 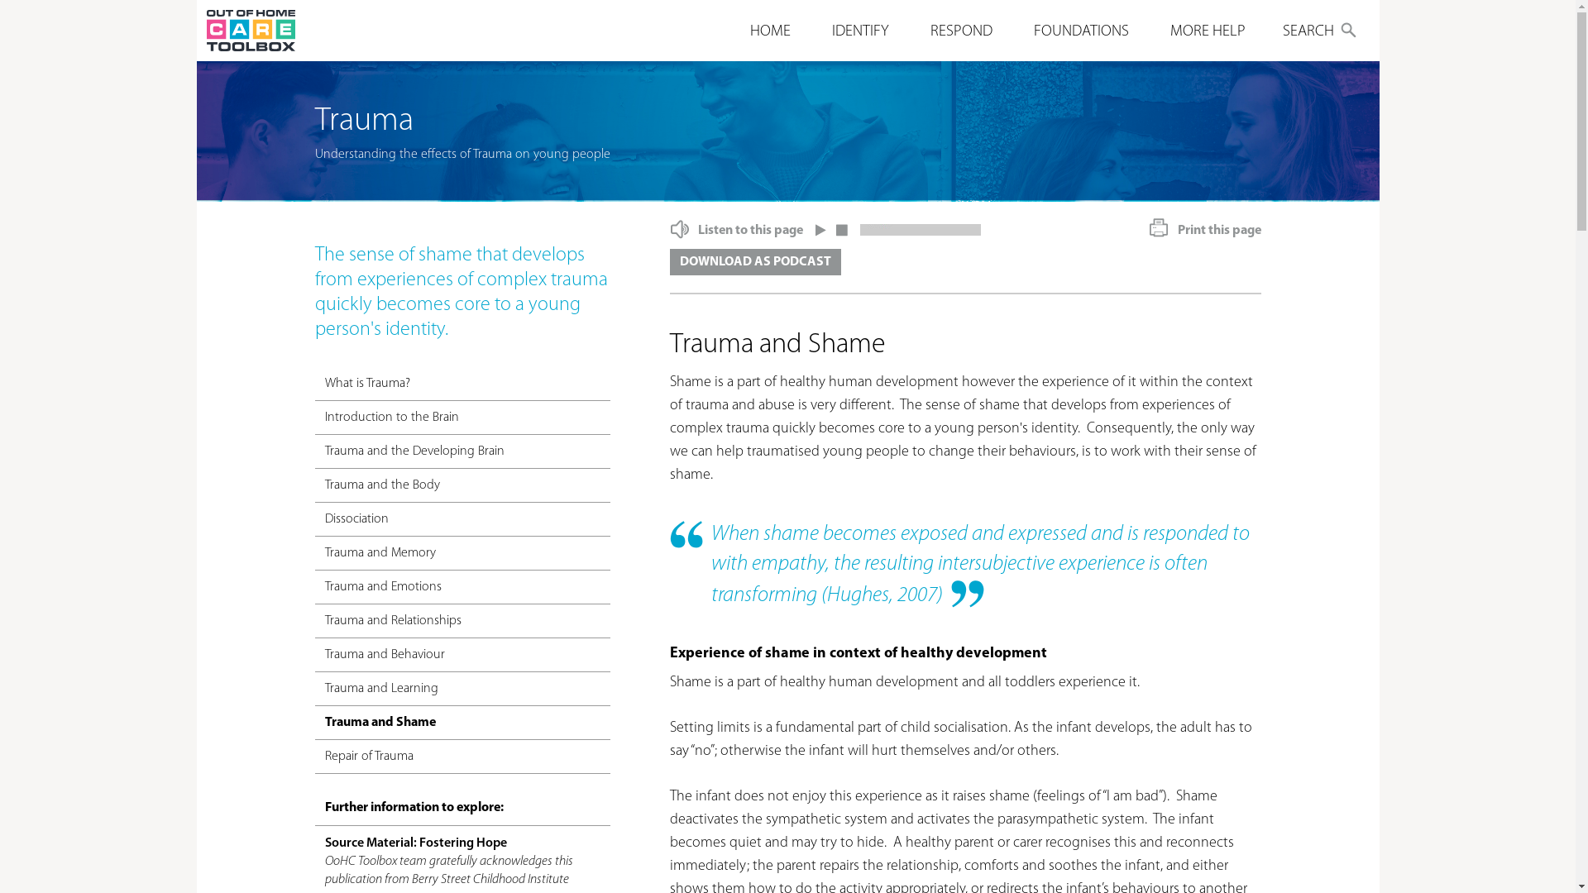 I want to click on Trauma and the Body, so click(x=462, y=486).